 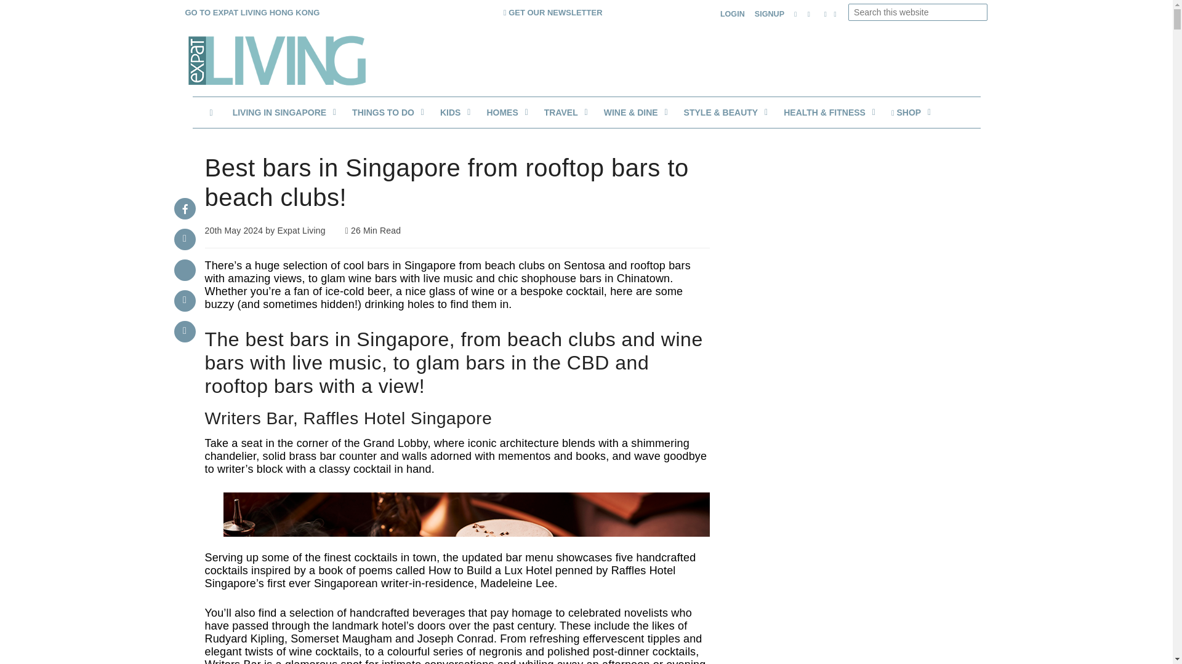 What do you see at coordinates (283, 112) in the screenshot?
I see `LIVING IN SINGAPORE` at bounding box center [283, 112].